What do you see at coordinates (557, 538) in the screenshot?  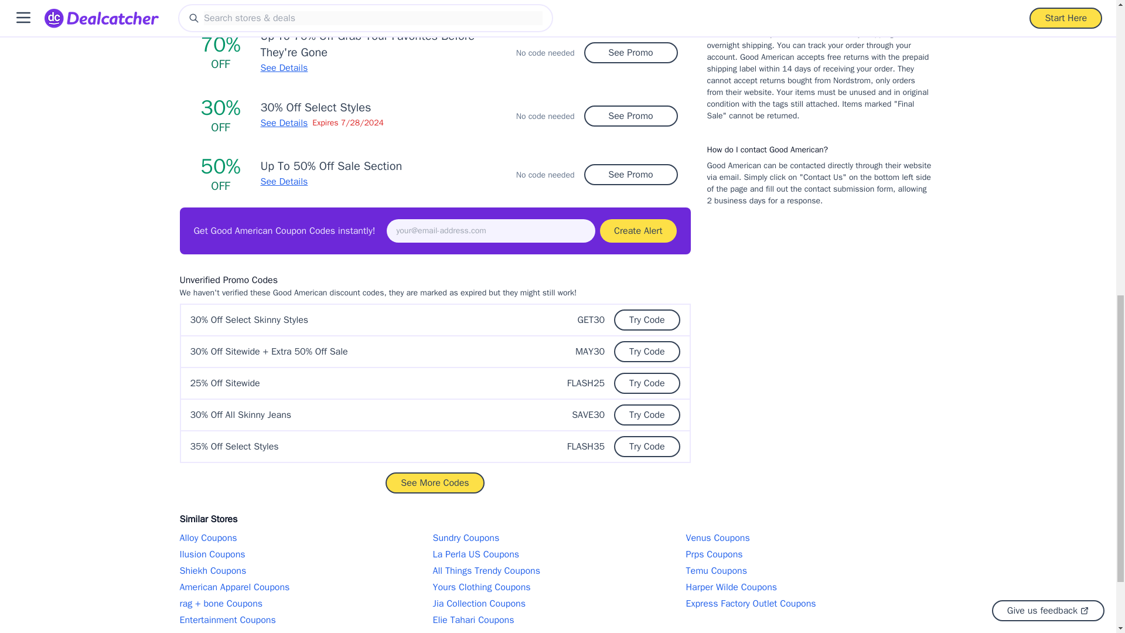 I see `Sundry Coupons` at bounding box center [557, 538].